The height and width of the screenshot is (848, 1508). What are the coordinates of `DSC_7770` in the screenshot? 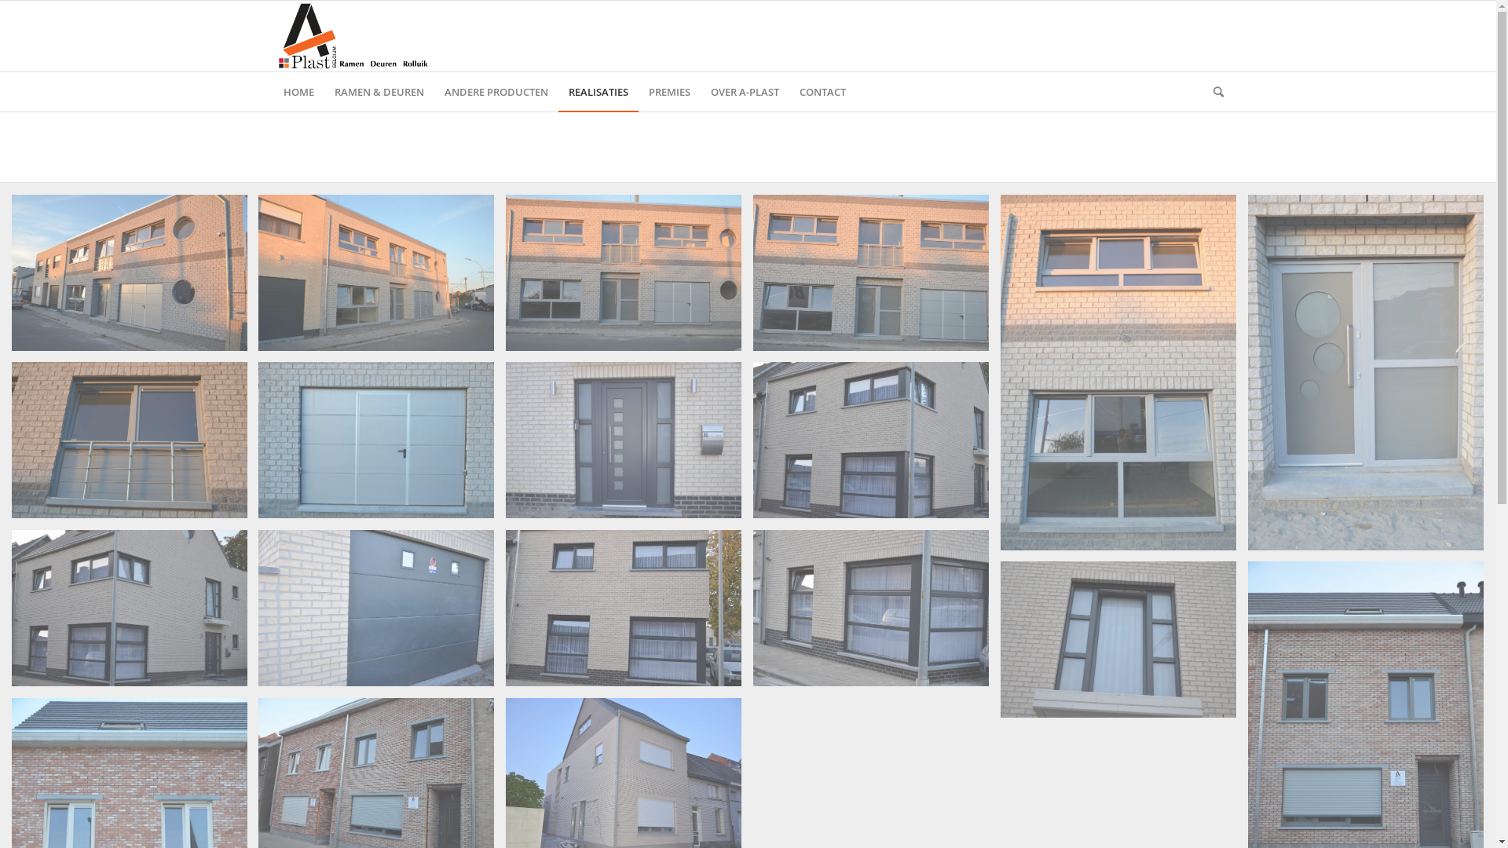 It's located at (130, 440).